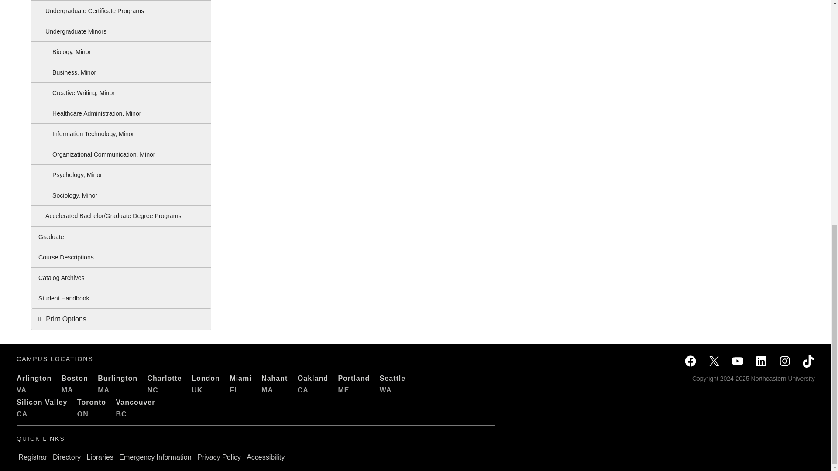 The height and width of the screenshot is (471, 838). Describe the element at coordinates (121, 175) in the screenshot. I see `Psychology, Minor` at that location.